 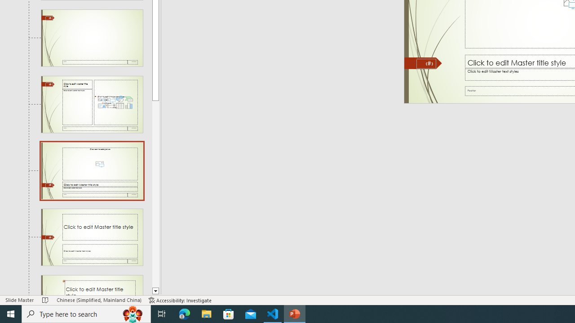 I want to click on Freeform 11, so click(x=423, y=63).